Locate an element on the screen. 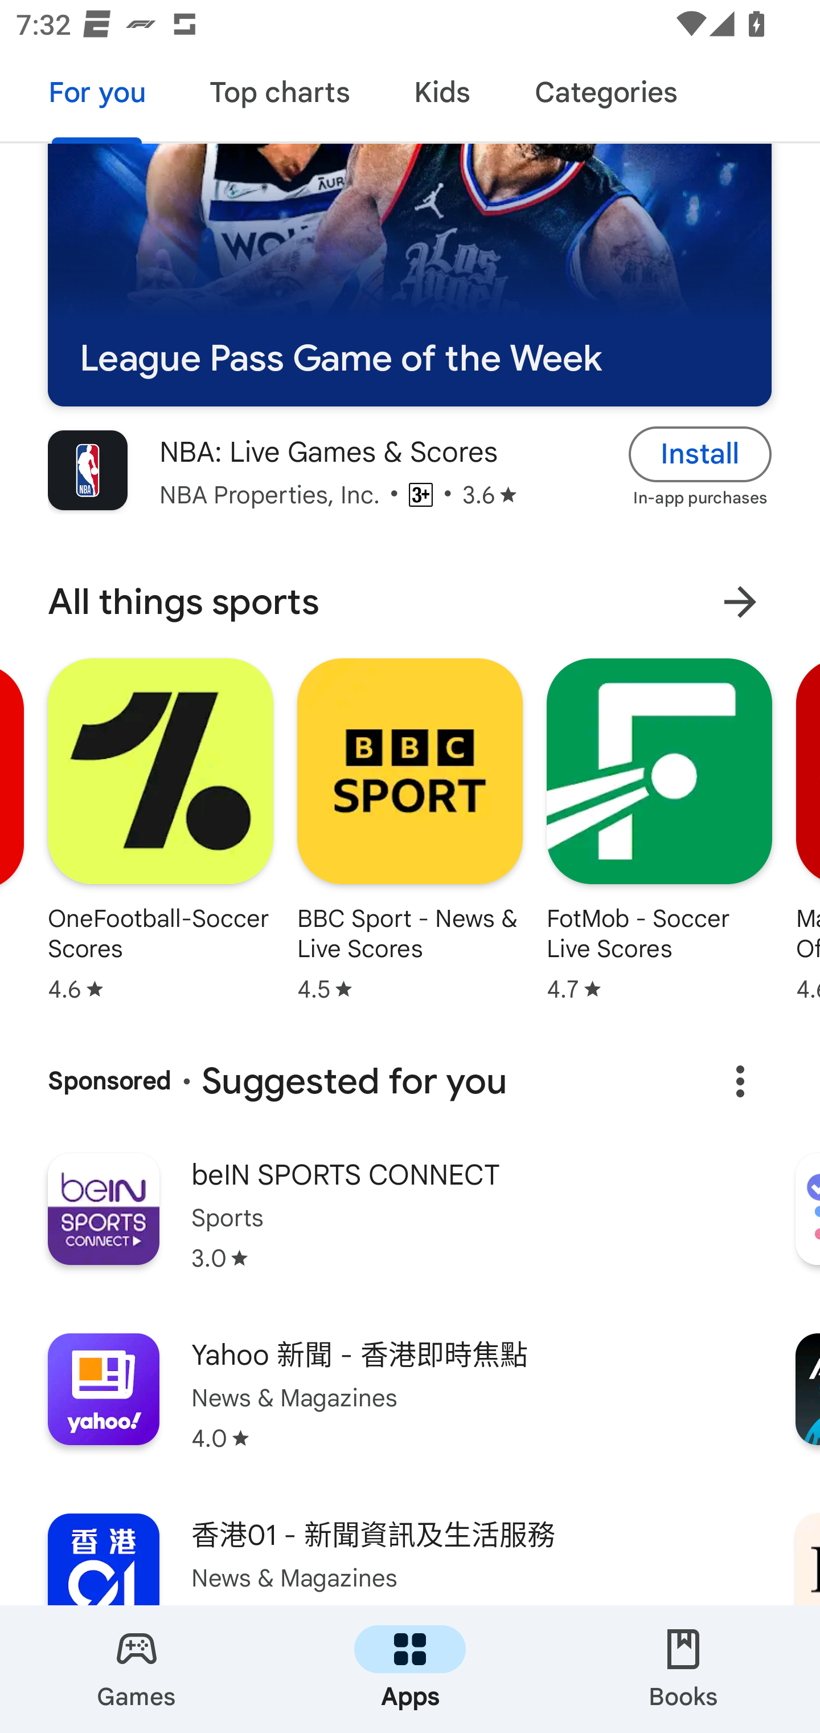  Install is located at coordinates (700, 455).